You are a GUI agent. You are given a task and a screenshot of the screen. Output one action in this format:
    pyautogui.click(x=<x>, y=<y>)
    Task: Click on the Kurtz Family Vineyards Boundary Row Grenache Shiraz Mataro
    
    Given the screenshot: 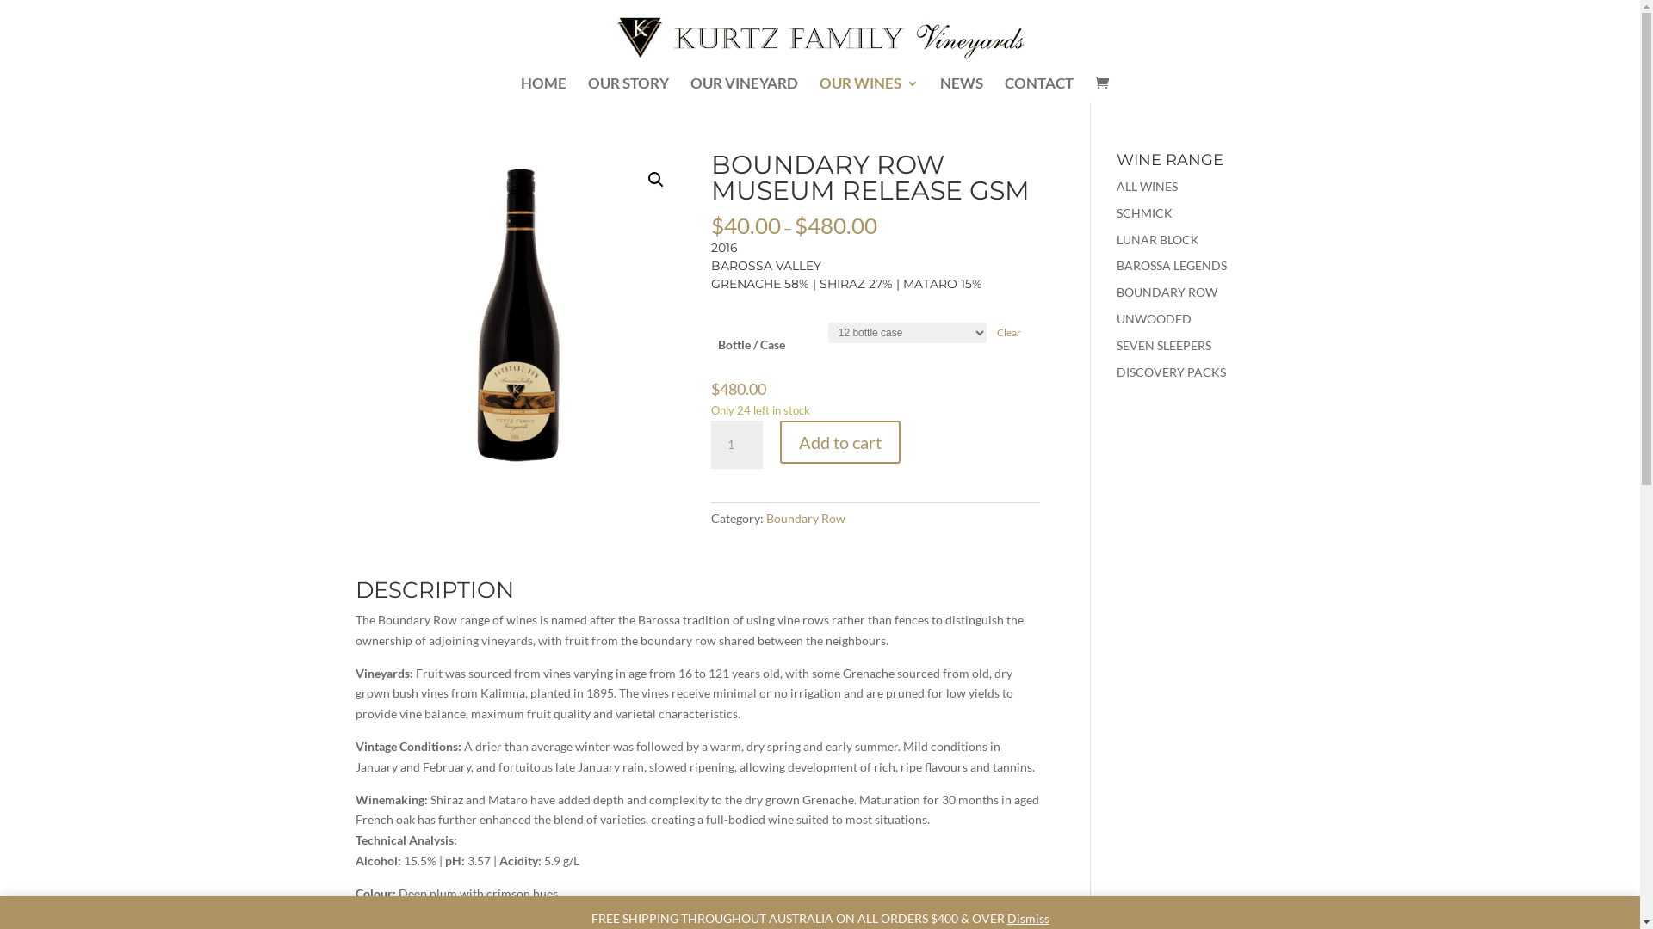 What is the action you would take?
    pyautogui.click(x=519, y=317)
    